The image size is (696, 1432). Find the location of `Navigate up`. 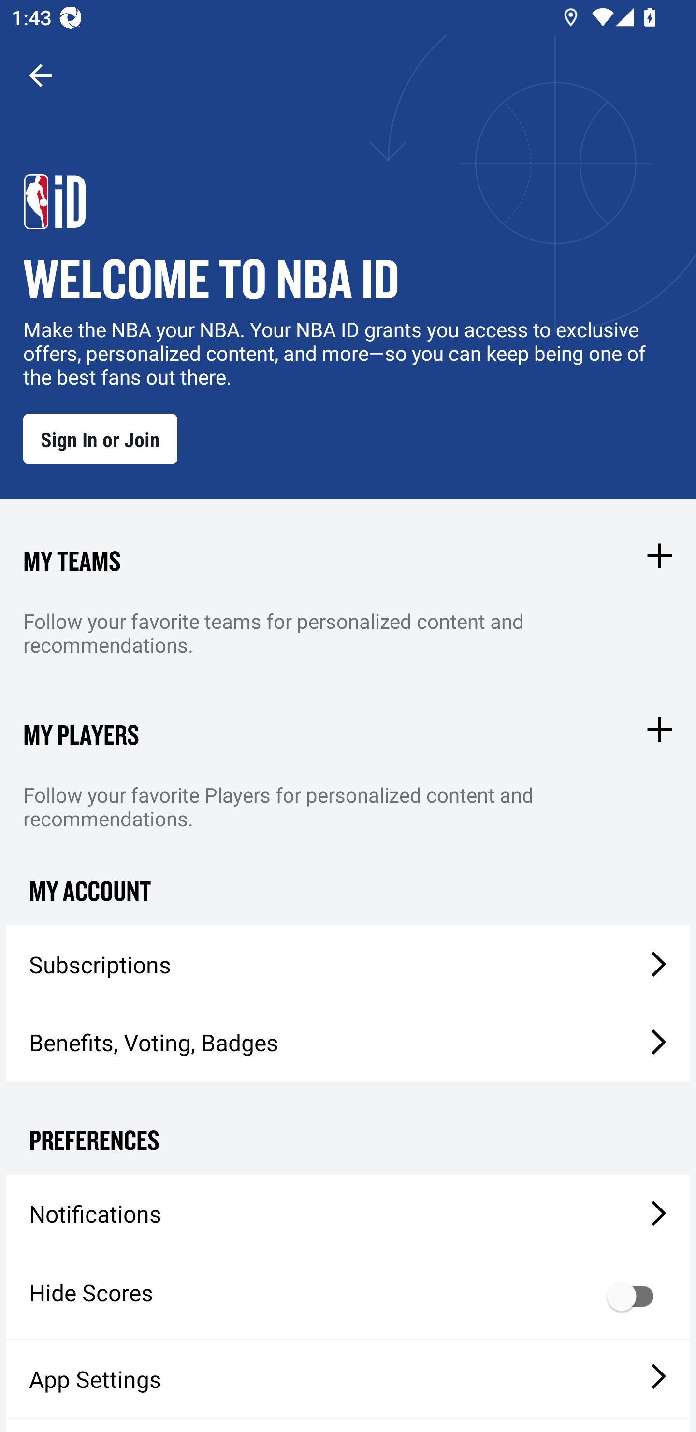

Navigate up is located at coordinates (41, 75).